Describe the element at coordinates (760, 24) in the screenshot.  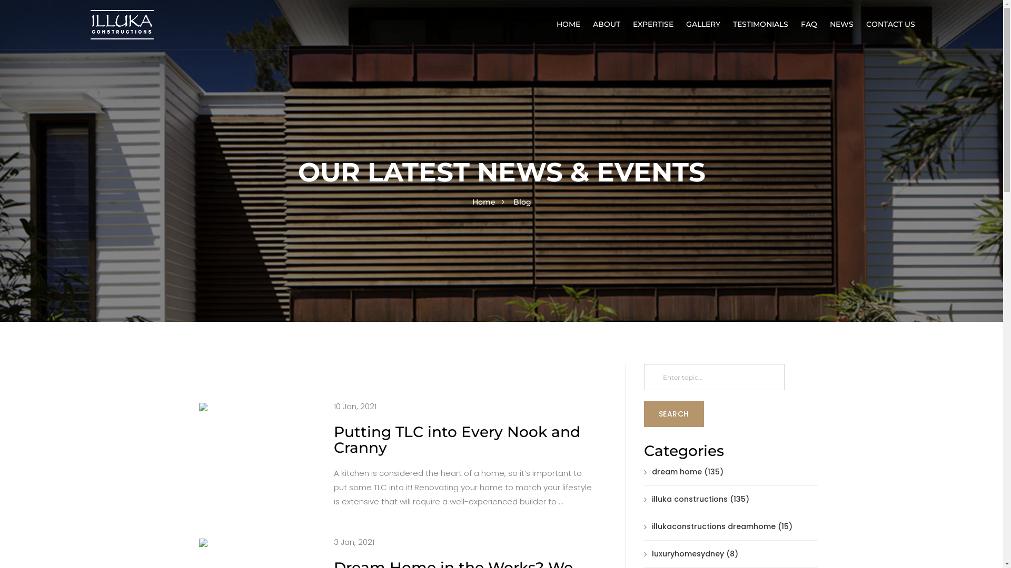
I see `TESTIMONIALS` at that location.